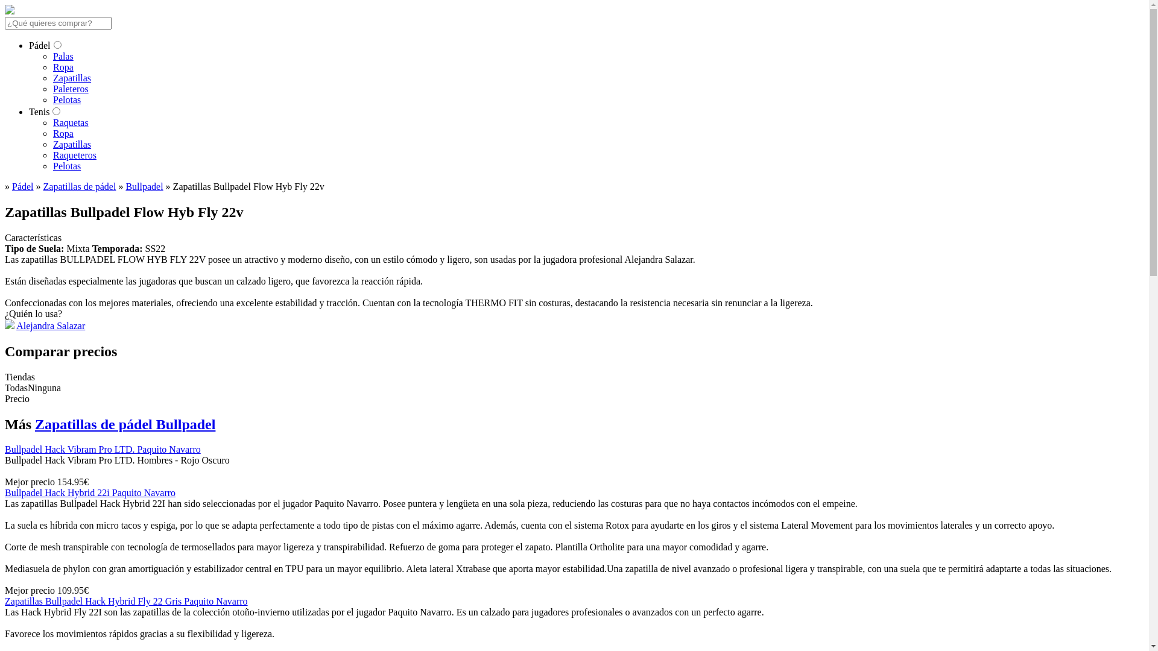  Describe the element at coordinates (144, 187) in the screenshot. I see `Bullpadel` at that location.